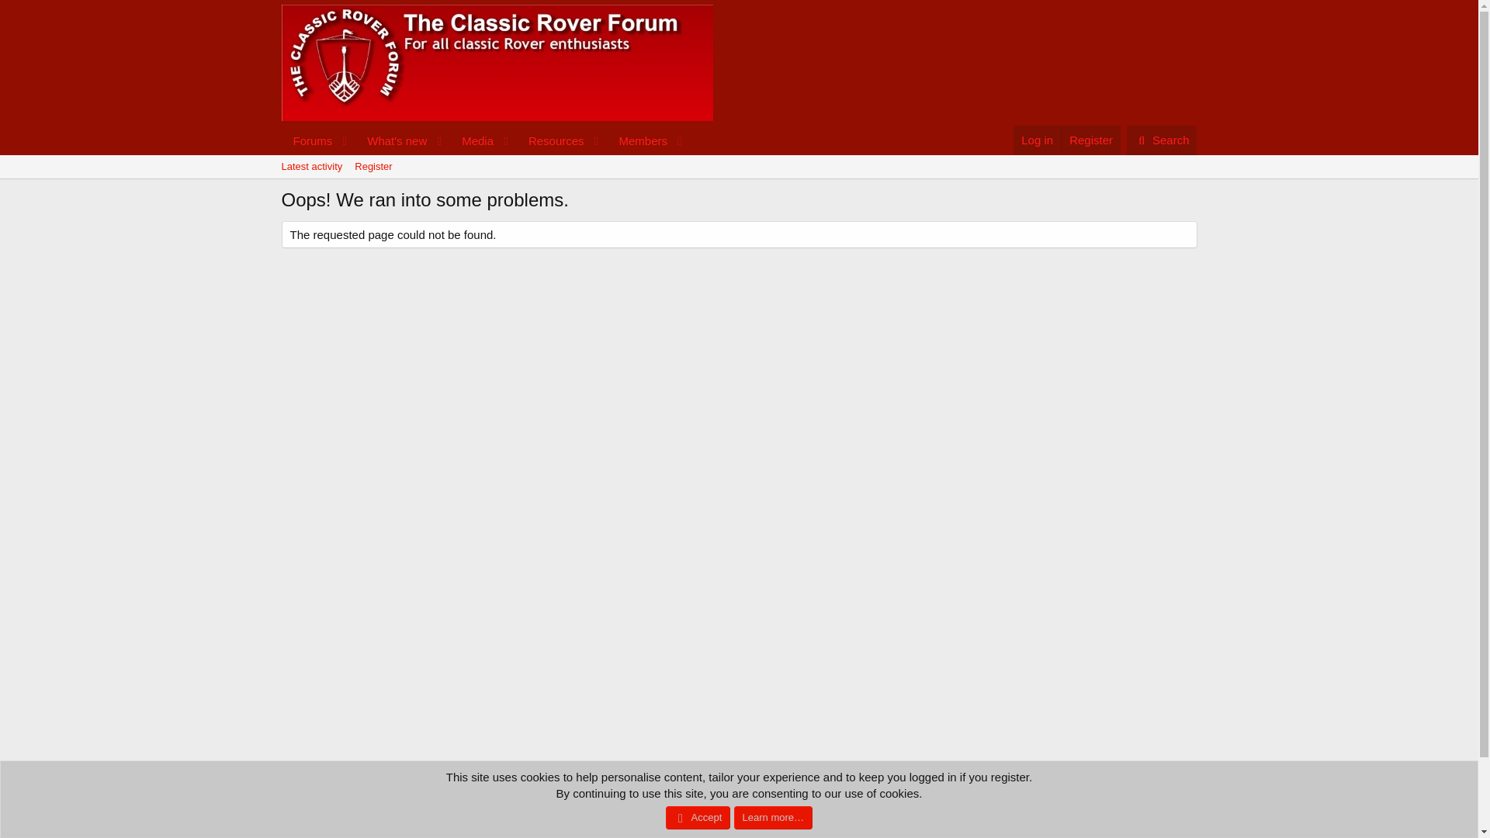 This screenshot has height=838, width=1490. I want to click on Members, so click(738, 166).